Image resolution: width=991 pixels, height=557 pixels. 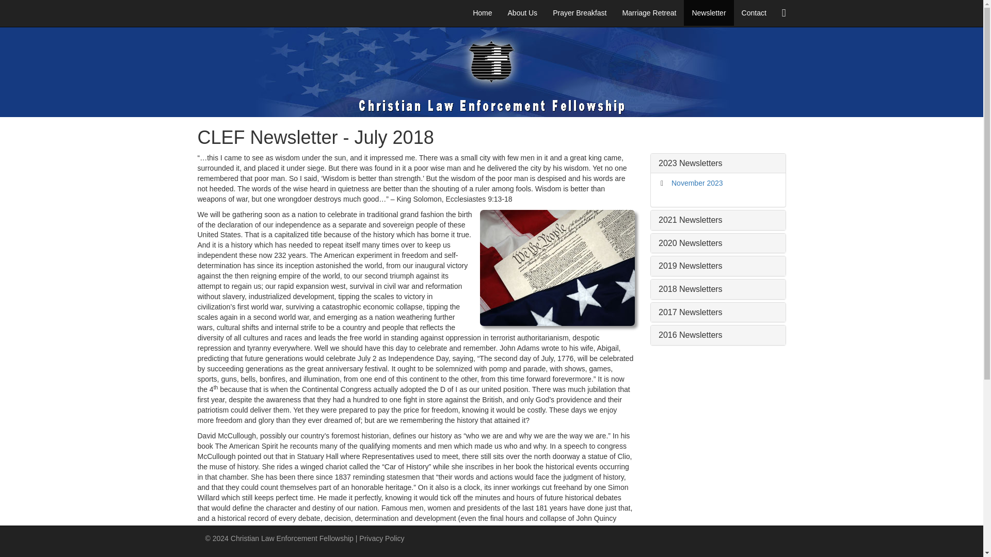 What do you see at coordinates (523, 12) in the screenshot?
I see `About Us` at bounding box center [523, 12].